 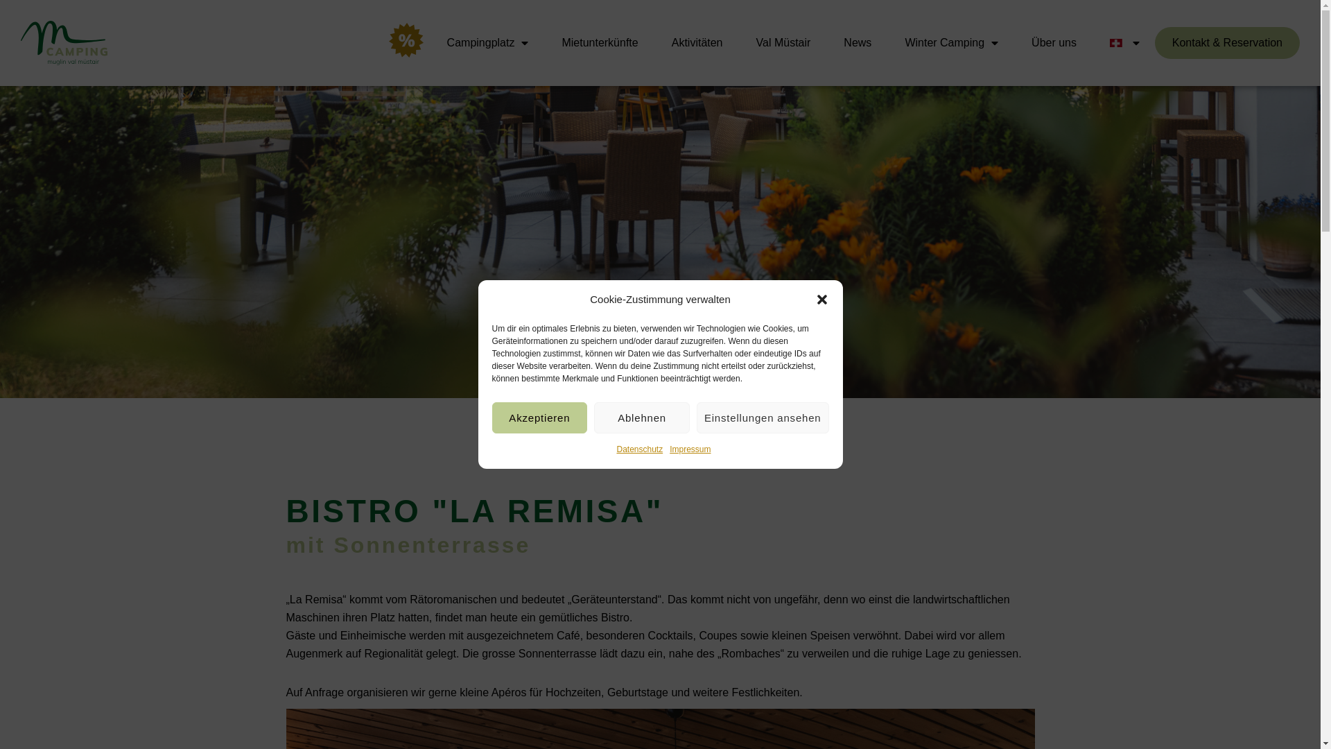 What do you see at coordinates (1227, 43) in the screenshot?
I see `Kontakt & Reservation` at bounding box center [1227, 43].